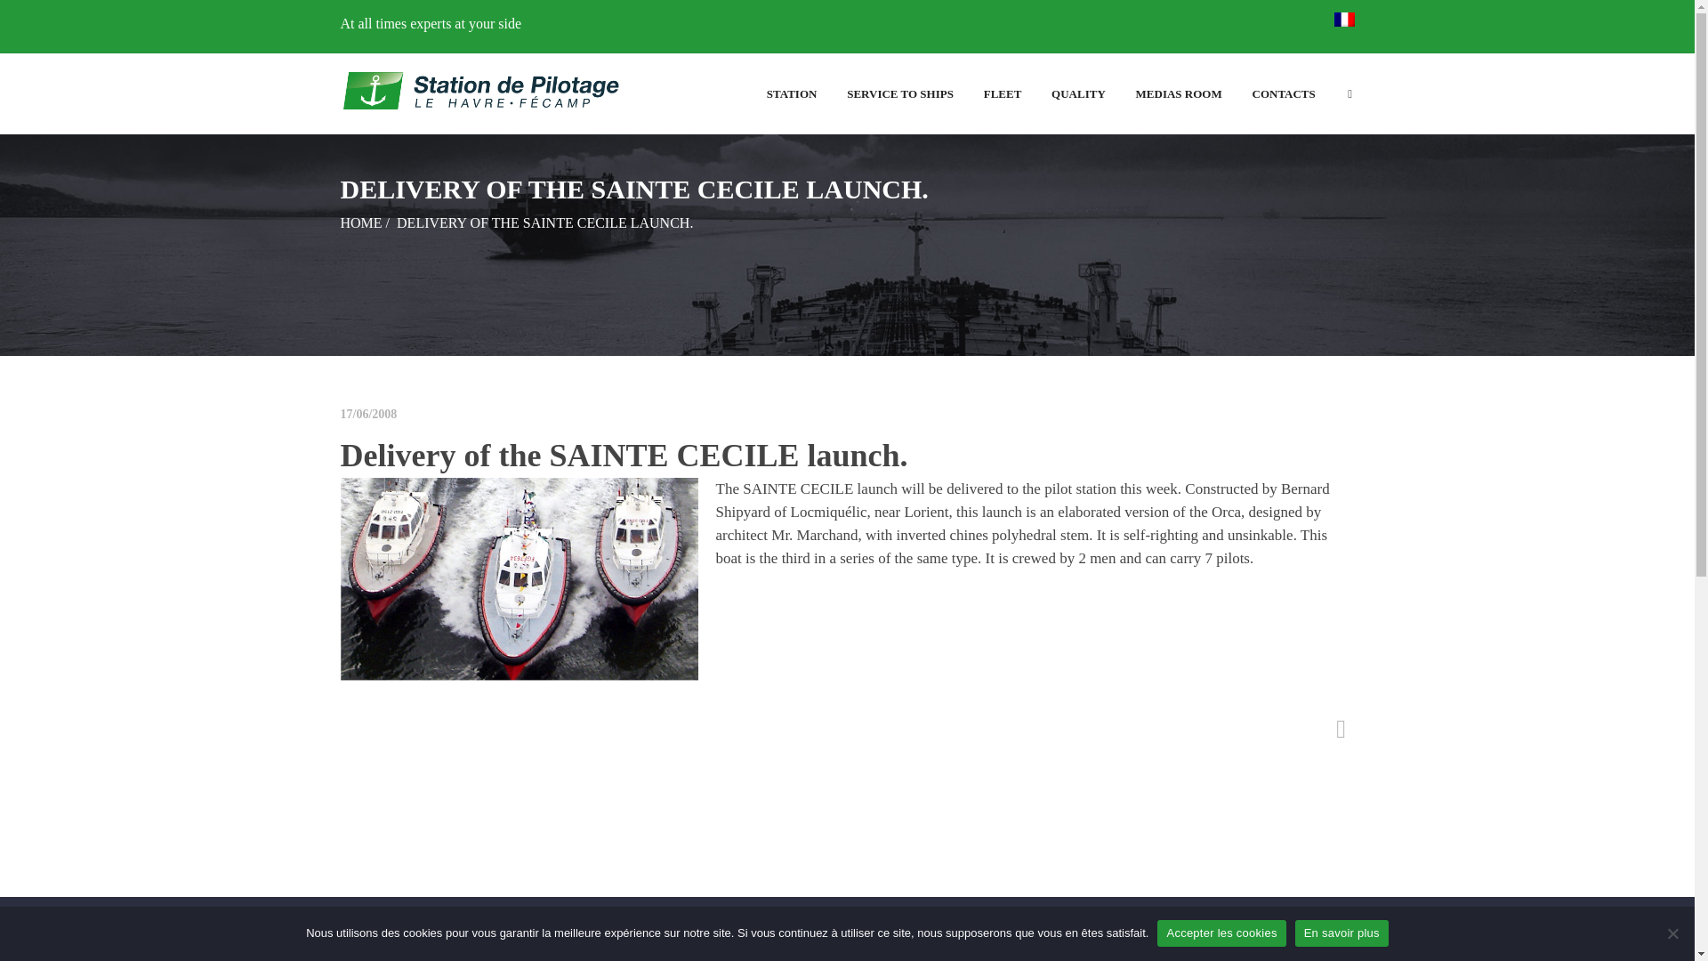 This screenshot has width=1708, height=961. I want to click on STATION, so click(792, 94).